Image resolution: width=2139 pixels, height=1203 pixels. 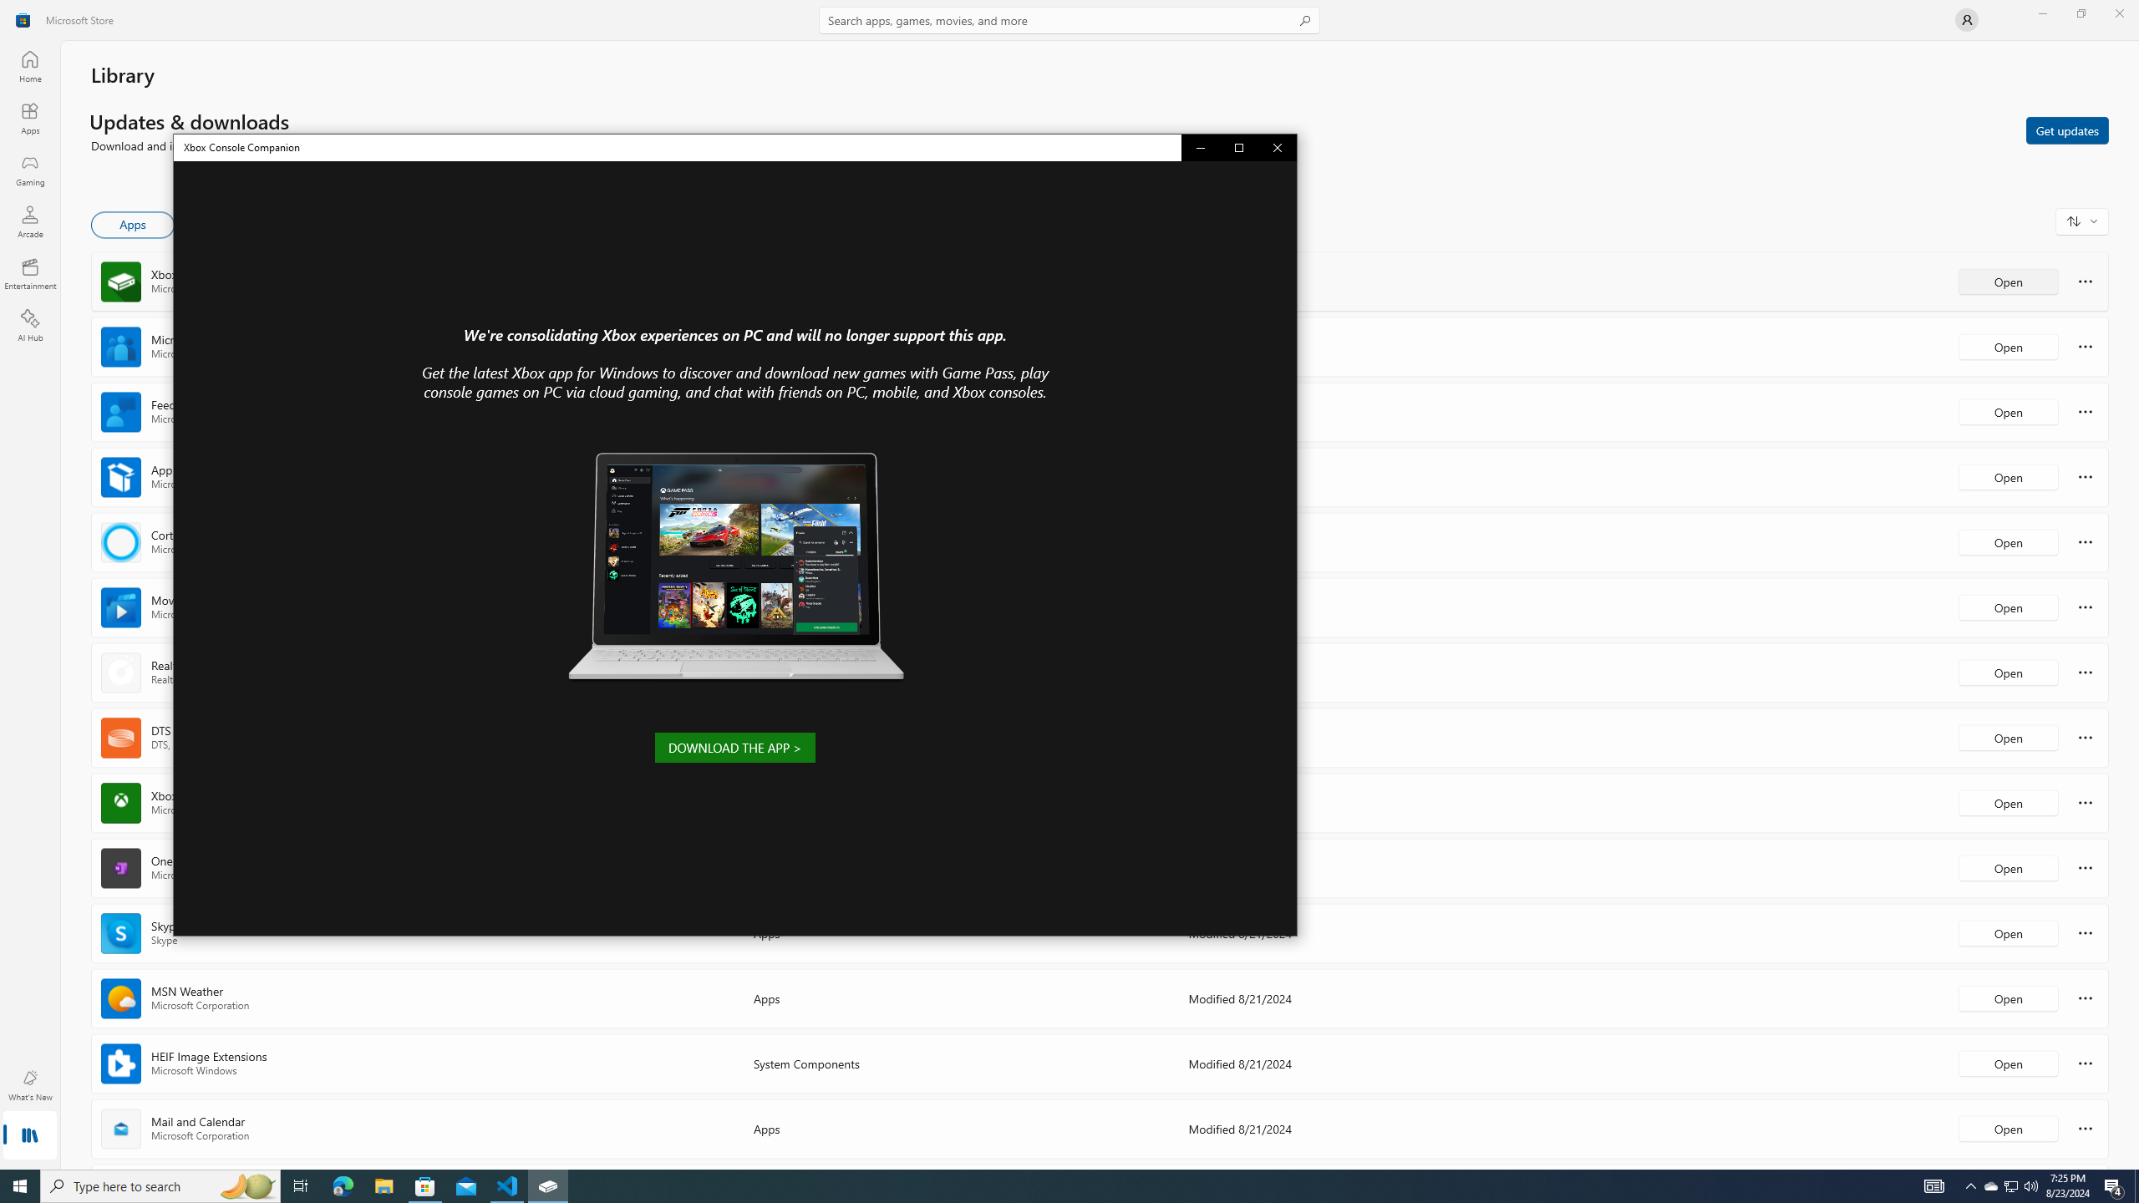 I want to click on Running applications, so click(x=2012, y=1186).